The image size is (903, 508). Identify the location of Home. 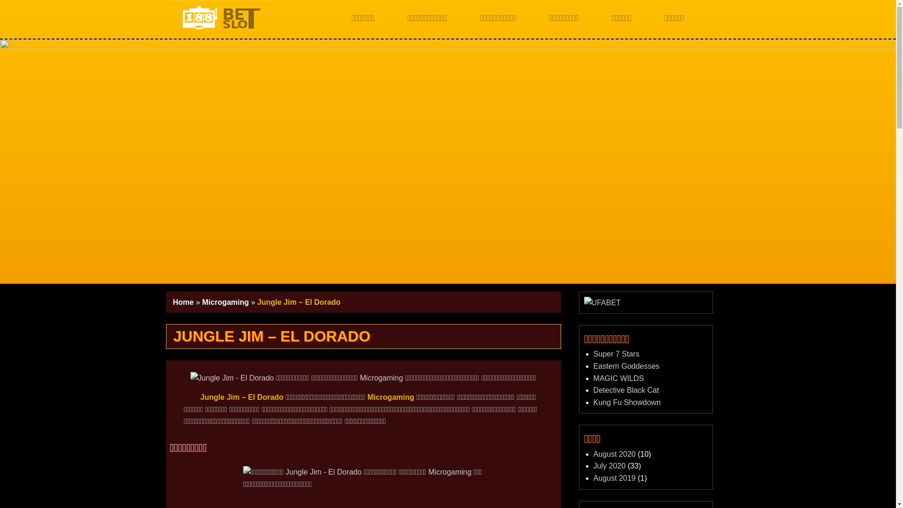
(183, 302).